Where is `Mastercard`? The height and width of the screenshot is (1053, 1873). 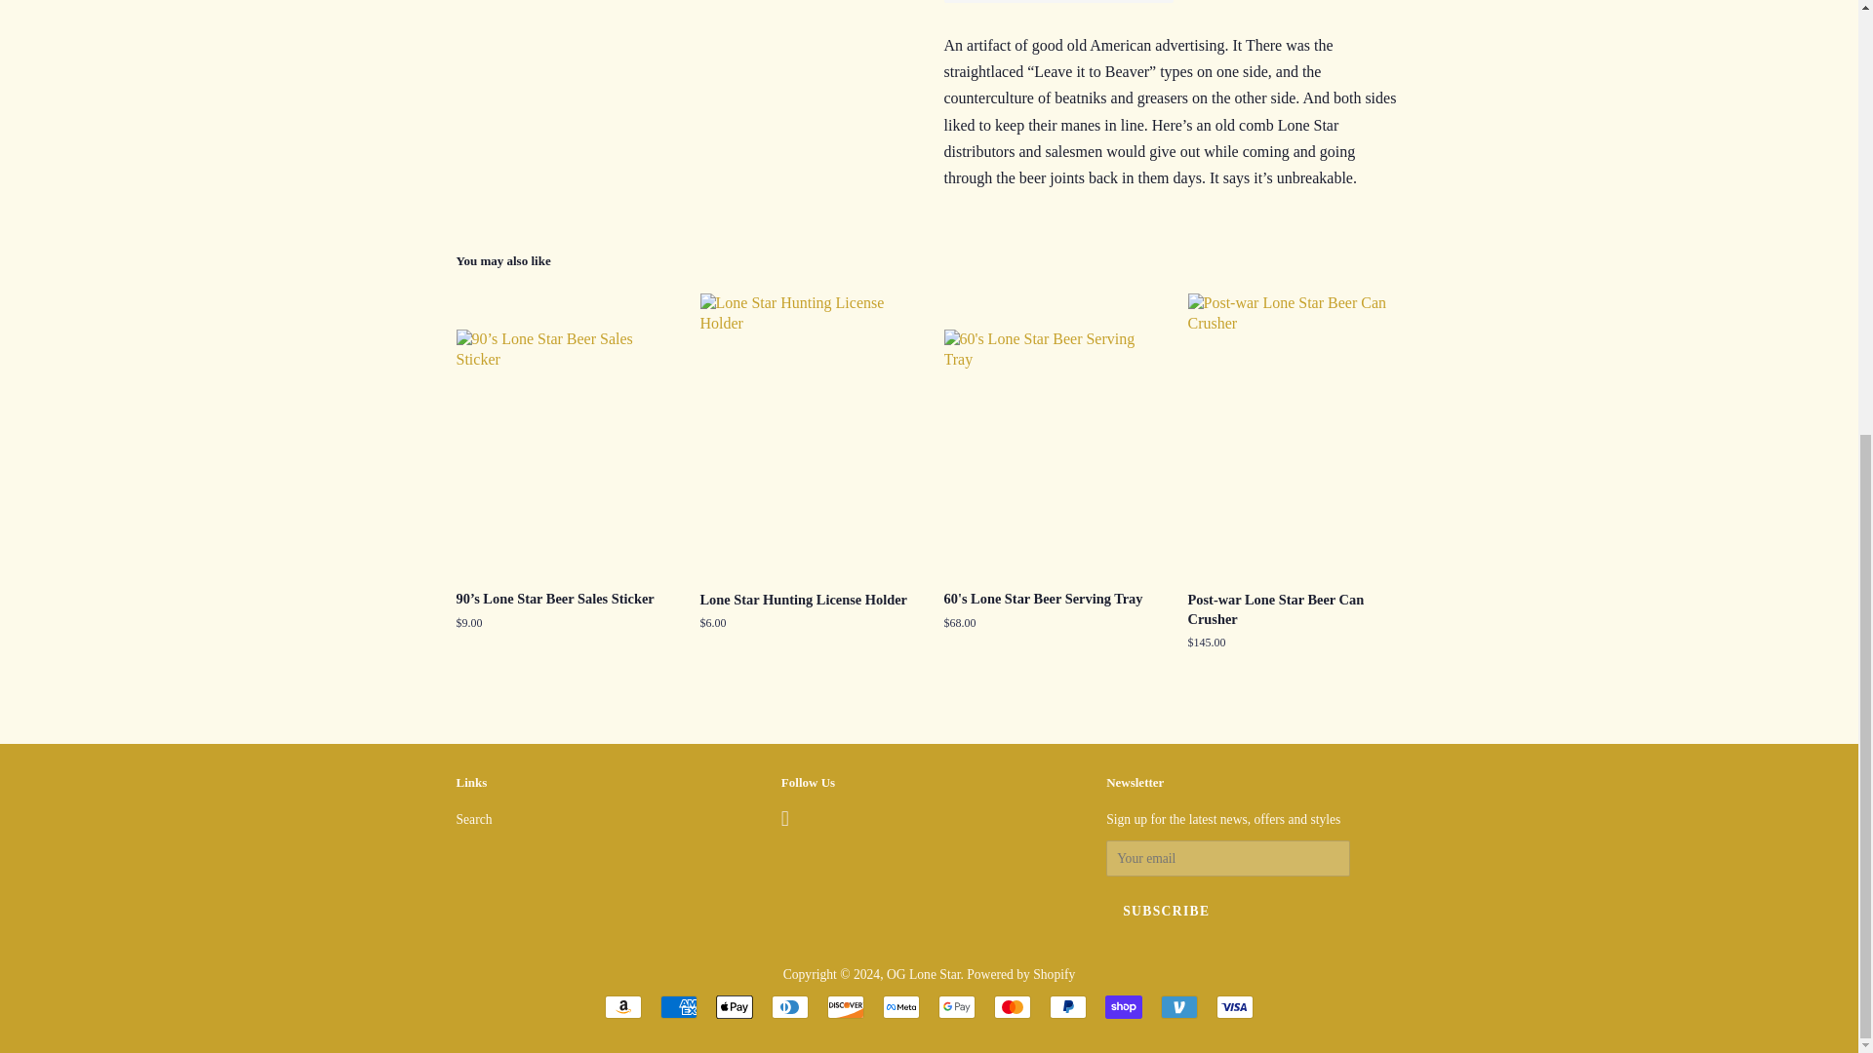
Mastercard is located at coordinates (1013, 1006).